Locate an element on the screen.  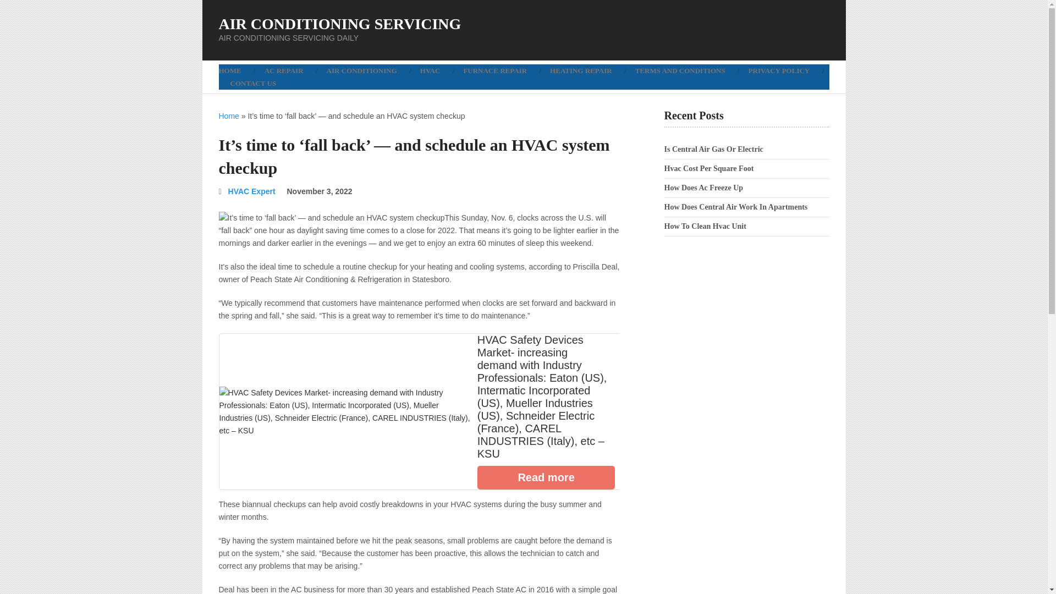
AC REPAIR is located at coordinates (284, 70).